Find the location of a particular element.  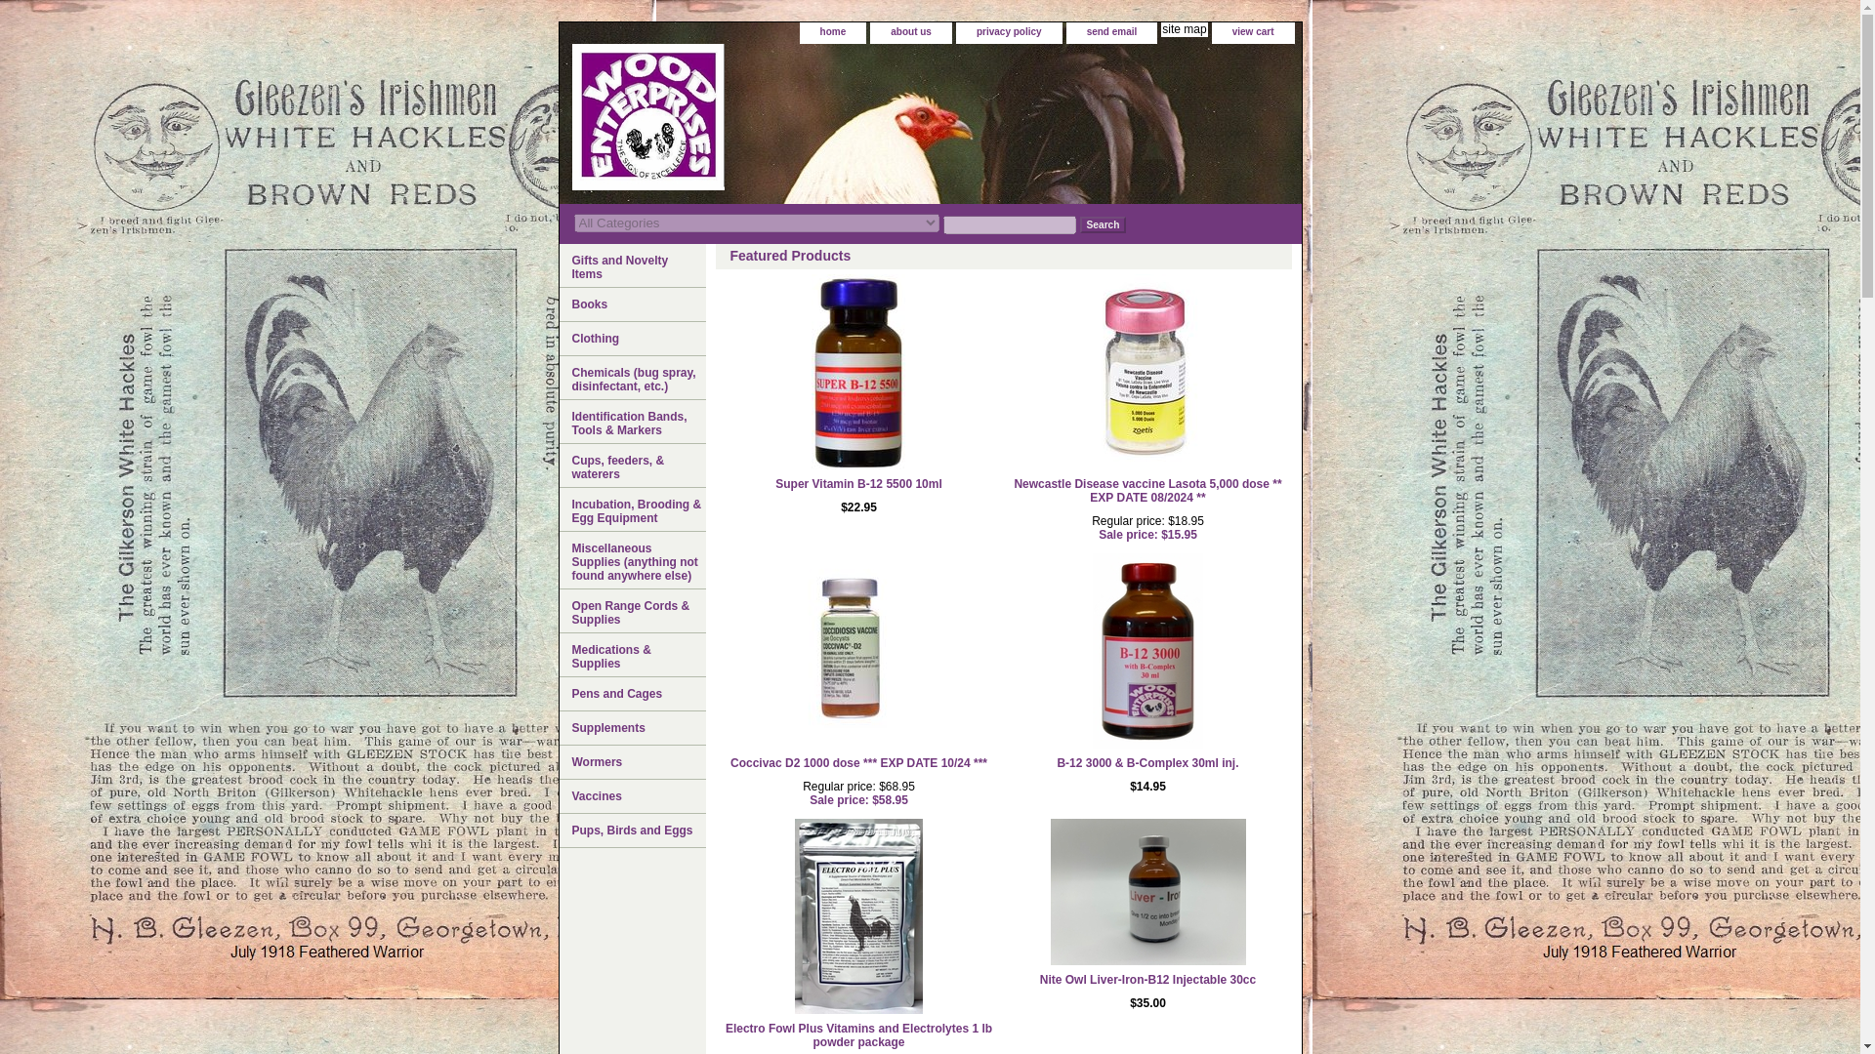

Search is located at coordinates (1103, 224).